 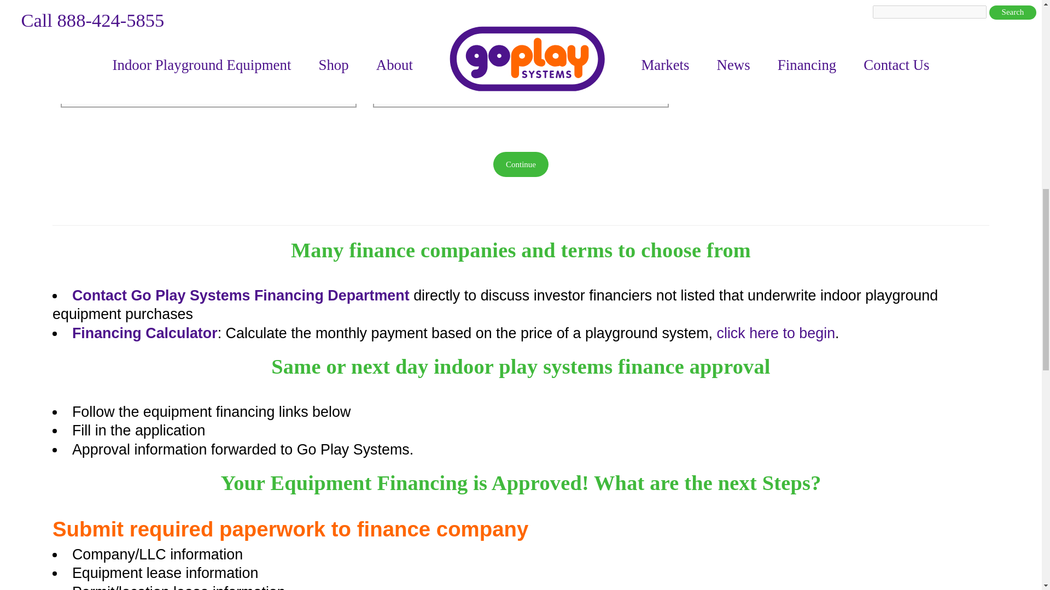 I want to click on Continue, so click(x=521, y=164).